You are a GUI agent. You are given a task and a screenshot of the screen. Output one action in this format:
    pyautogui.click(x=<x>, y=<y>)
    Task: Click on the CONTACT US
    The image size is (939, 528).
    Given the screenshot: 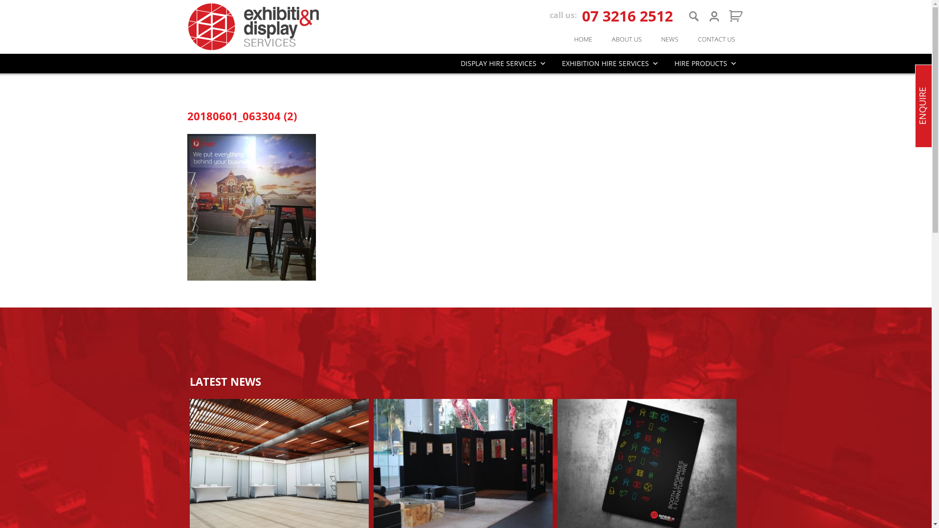 What is the action you would take?
    pyautogui.click(x=716, y=39)
    